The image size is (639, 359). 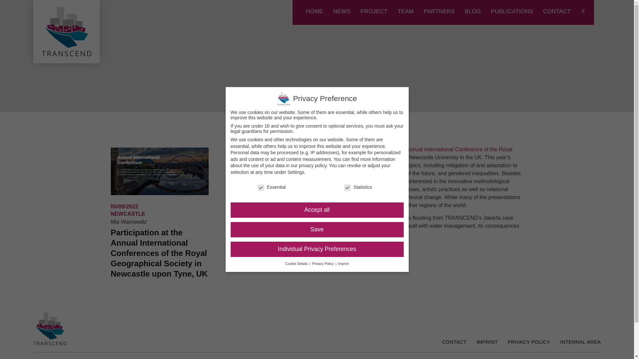 I want to click on CONTACT, so click(x=557, y=11).